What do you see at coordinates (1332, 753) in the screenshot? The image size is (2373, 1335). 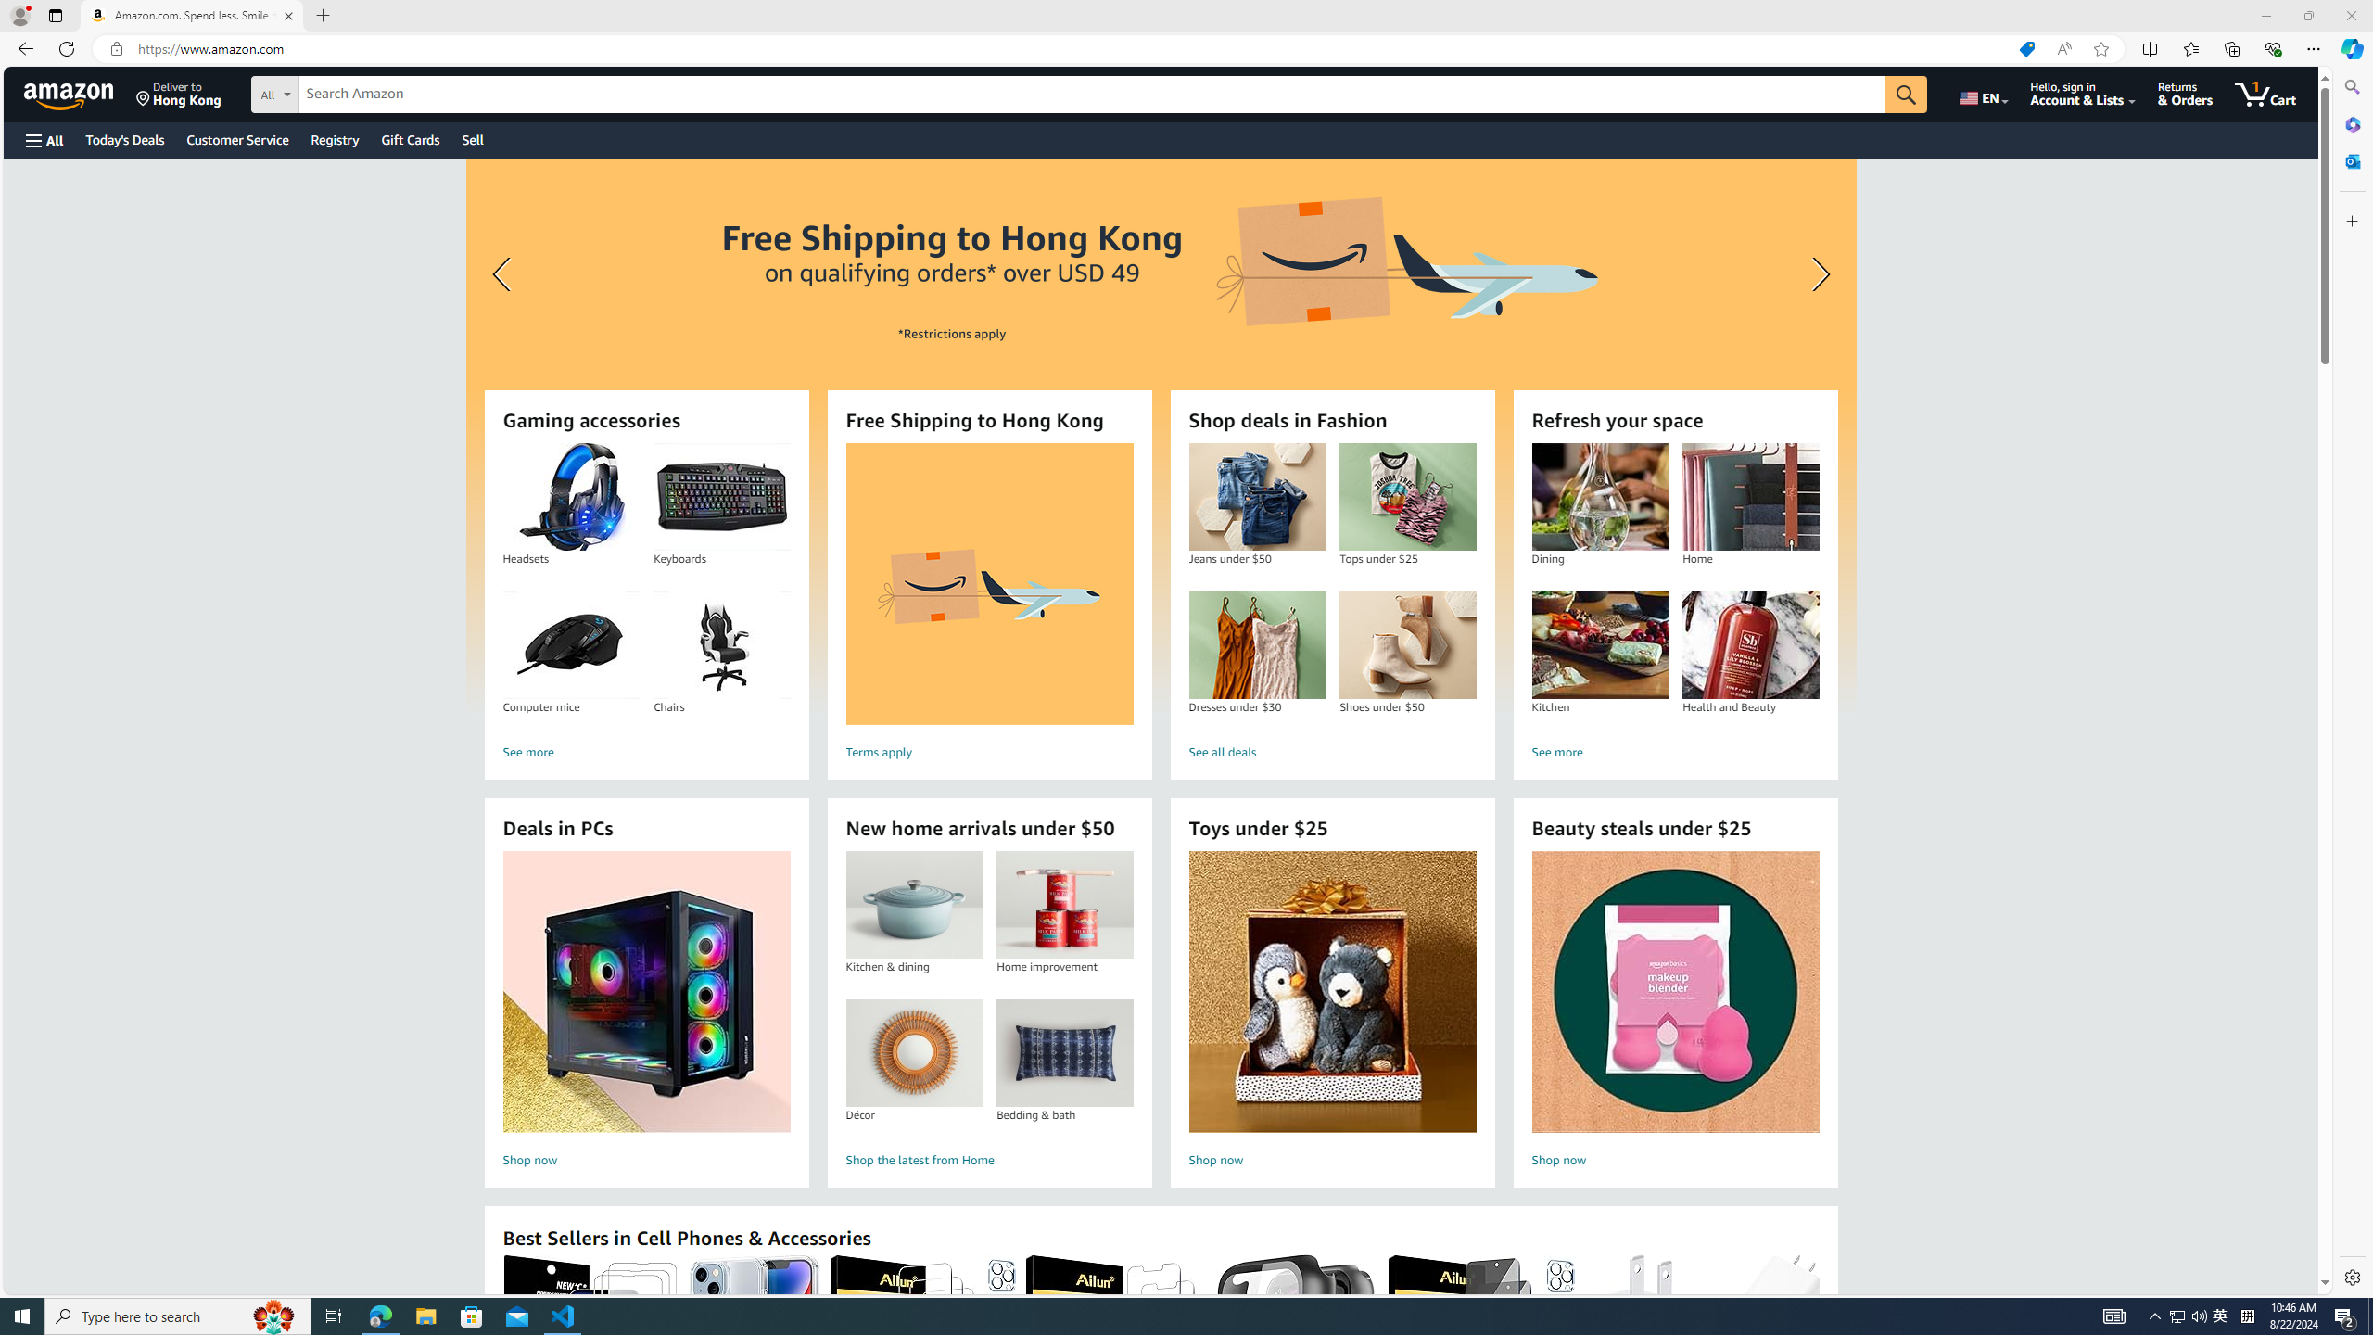 I see `See all deals` at bounding box center [1332, 753].